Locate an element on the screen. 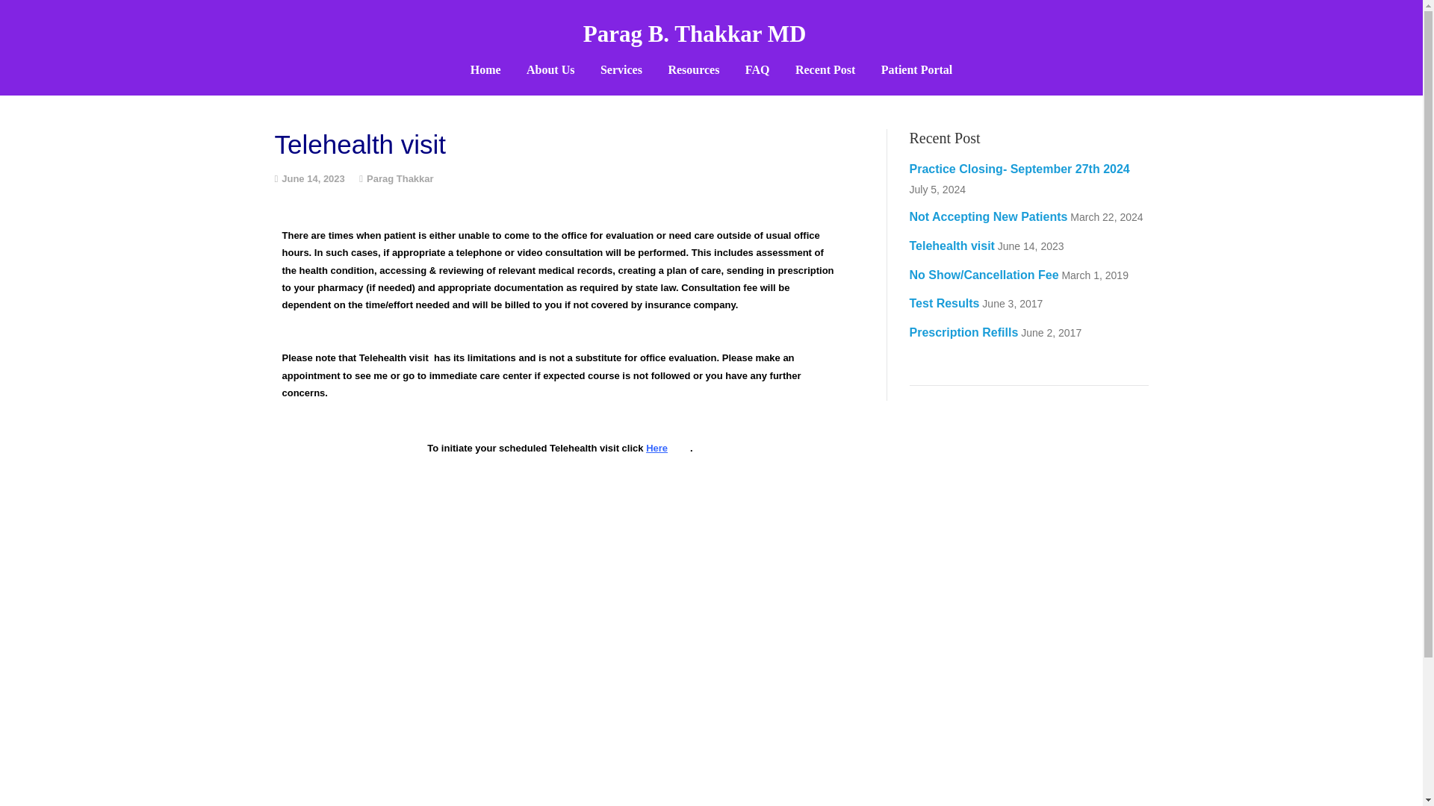 This screenshot has width=1434, height=806. Prescription Refills is located at coordinates (963, 332).